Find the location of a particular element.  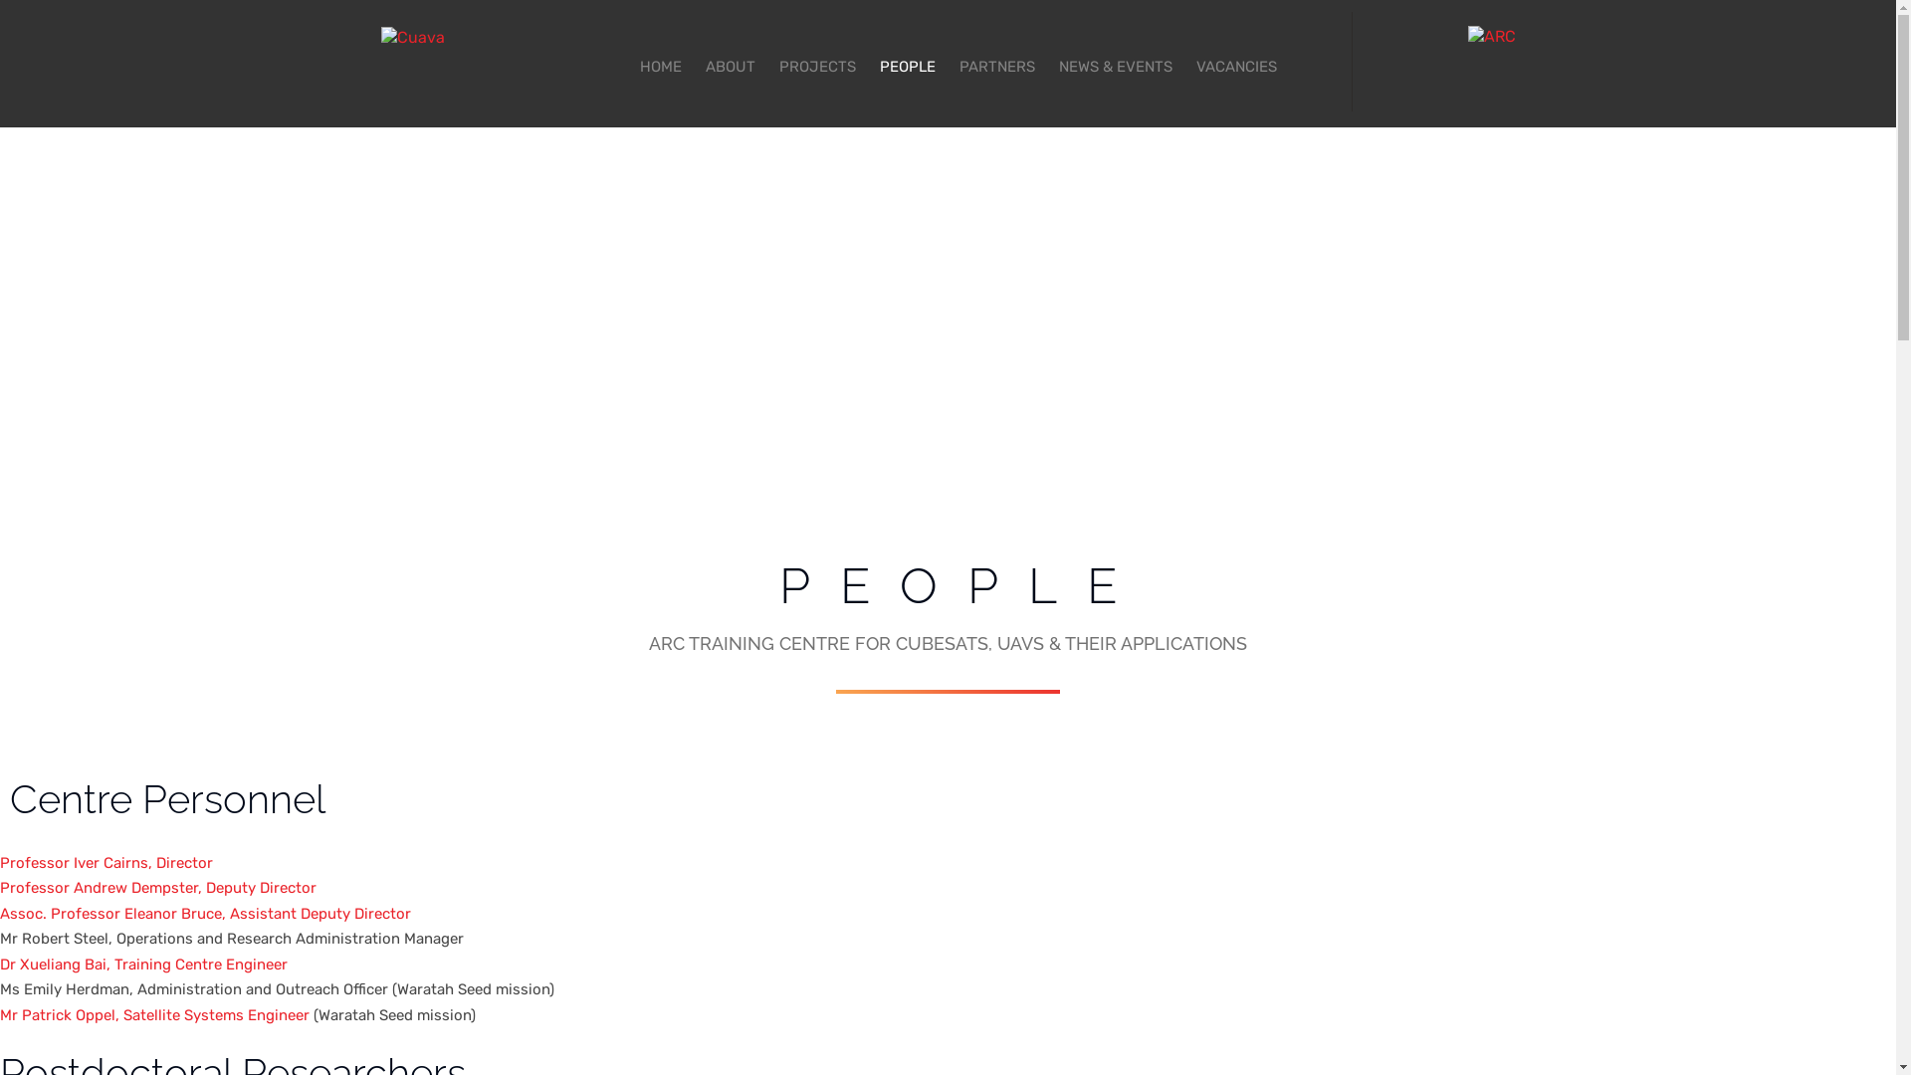

Mr Patrick Oppel, Satellite Systems Engineer is located at coordinates (155, 1015).